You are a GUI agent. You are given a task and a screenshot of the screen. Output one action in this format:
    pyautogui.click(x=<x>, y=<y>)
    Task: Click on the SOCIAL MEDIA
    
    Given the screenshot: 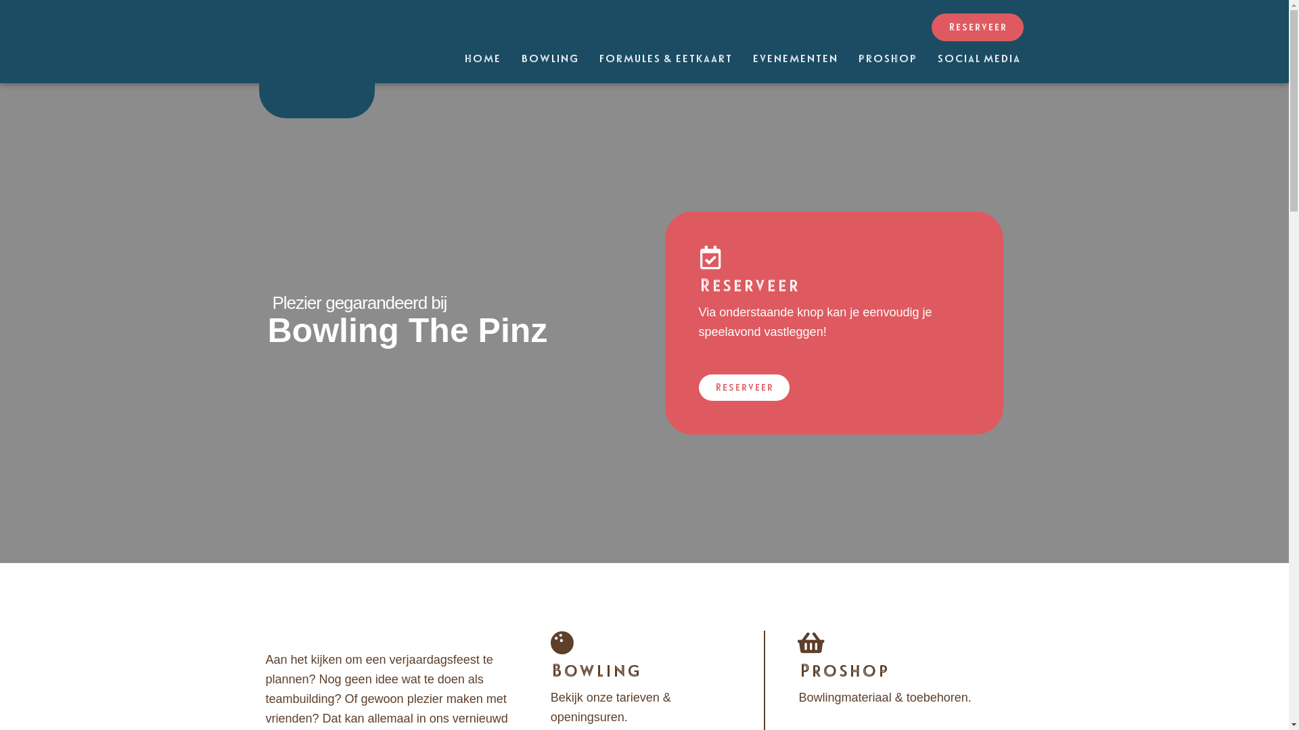 What is the action you would take?
    pyautogui.click(x=978, y=59)
    